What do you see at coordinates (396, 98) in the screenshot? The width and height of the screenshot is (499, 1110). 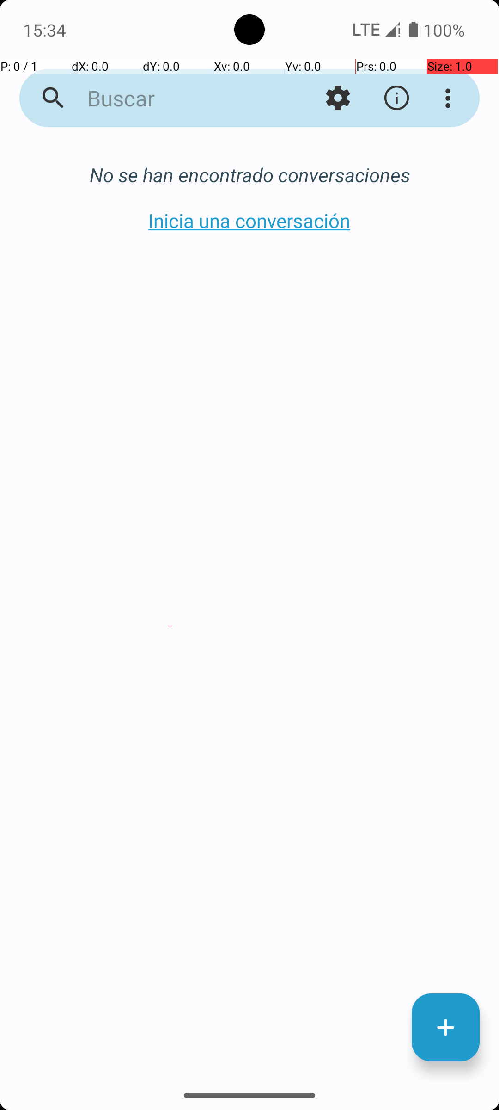 I see `Acerca de` at bounding box center [396, 98].